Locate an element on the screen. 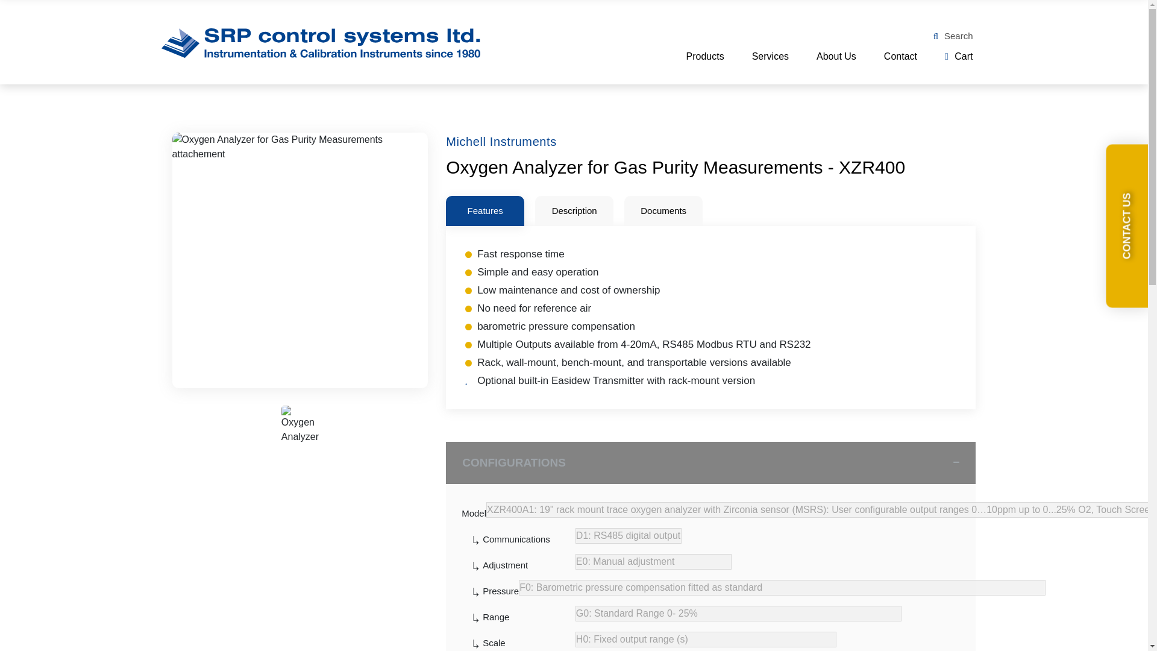 Image resolution: width=1157 pixels, height=651 pixels. Features is located at coordinates (484, 211).